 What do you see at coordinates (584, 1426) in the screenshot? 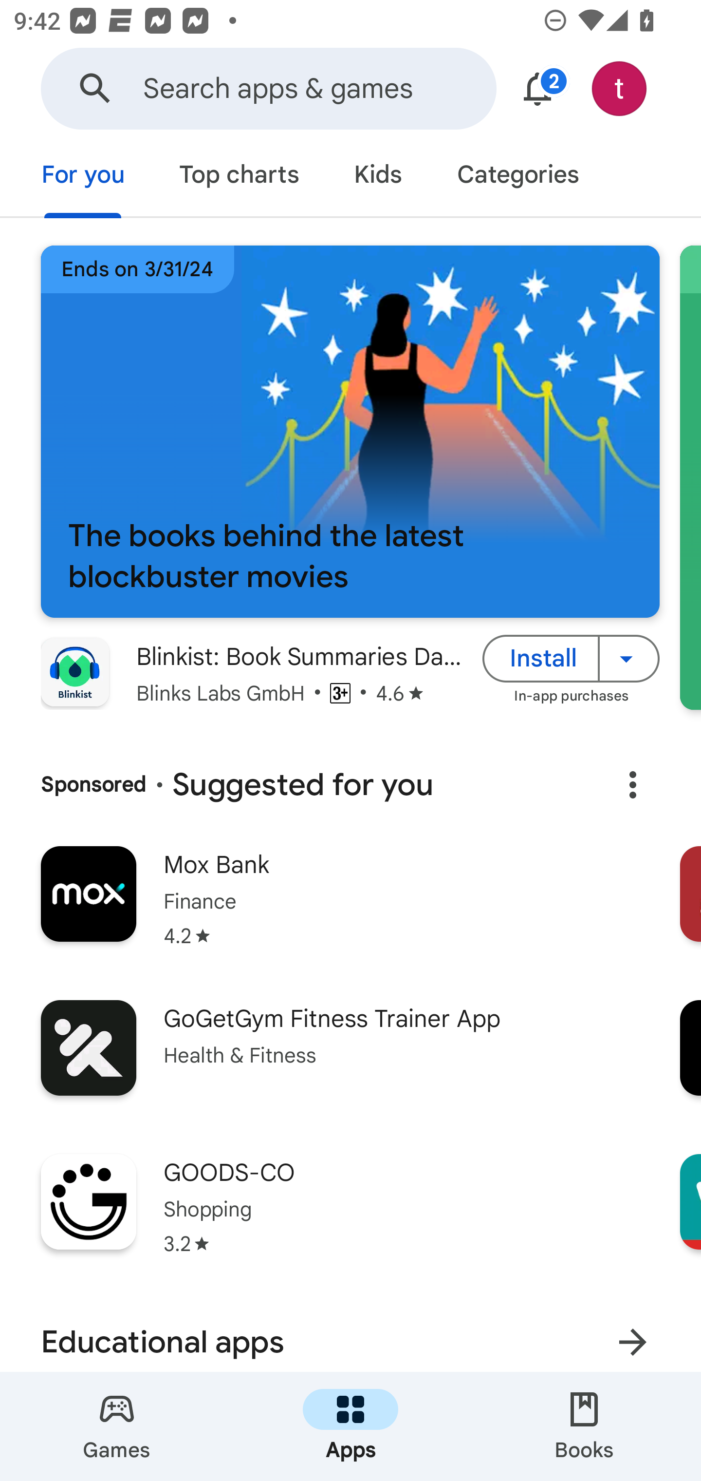
I see `Books` at bounding box center [584, 1426].